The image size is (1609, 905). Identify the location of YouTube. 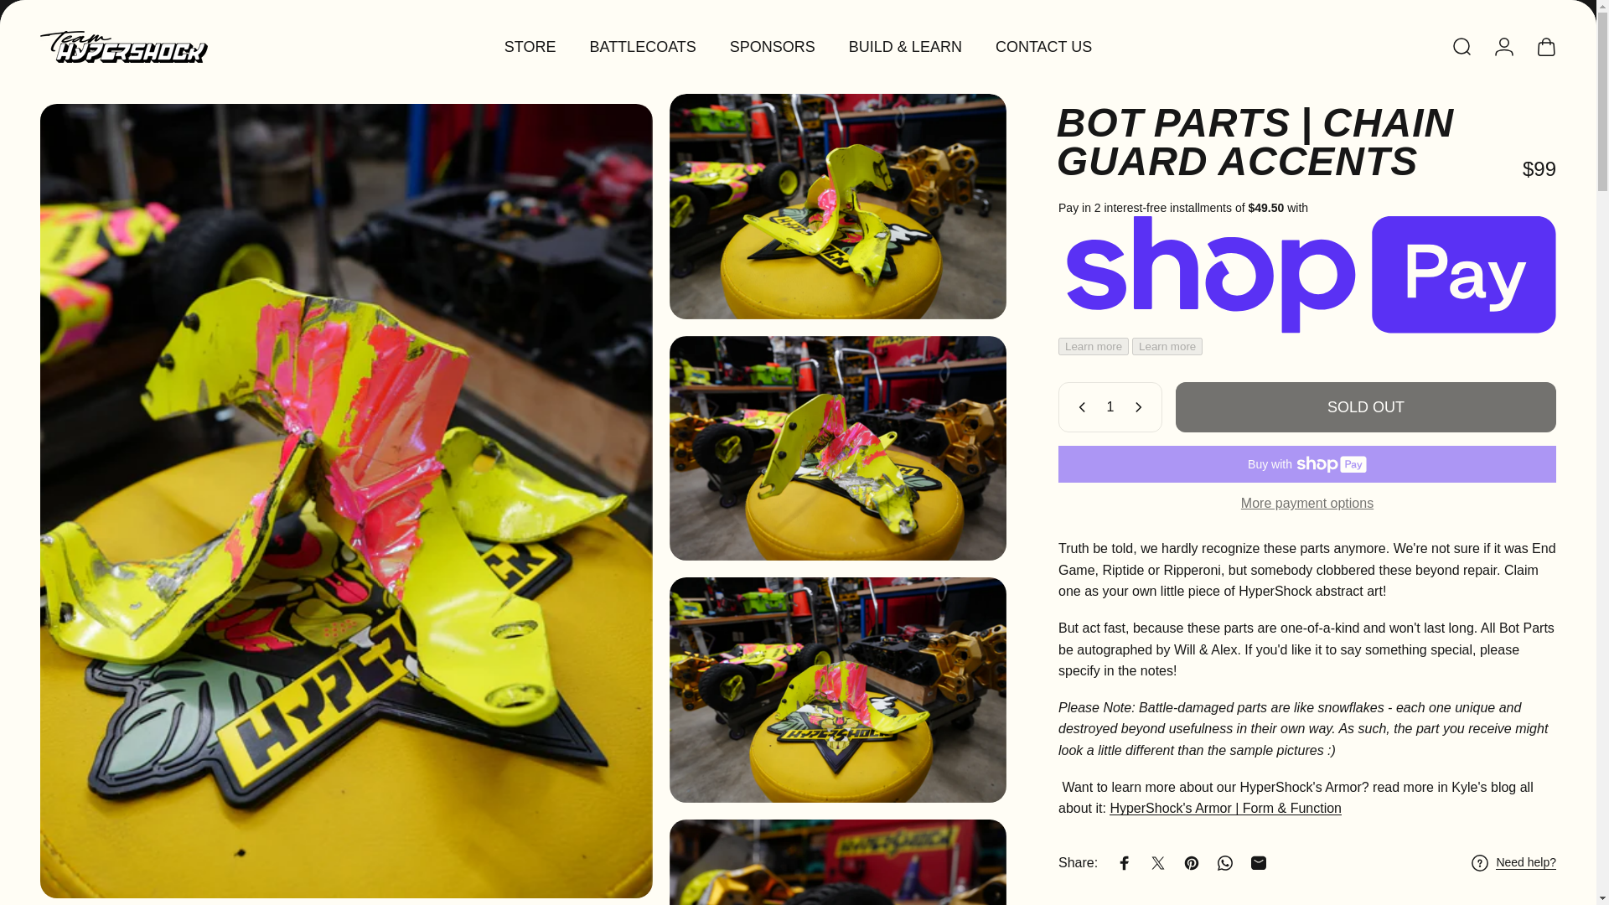
(159, 8).